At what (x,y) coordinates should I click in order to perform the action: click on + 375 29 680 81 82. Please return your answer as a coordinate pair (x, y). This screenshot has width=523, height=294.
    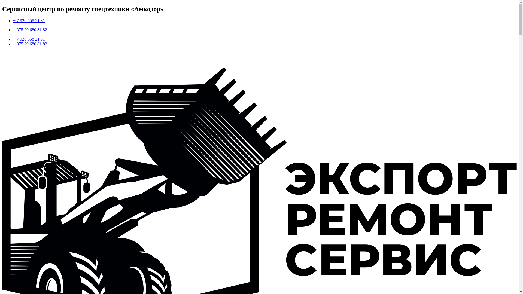
    Looking at the image, I should click on (30, 30).